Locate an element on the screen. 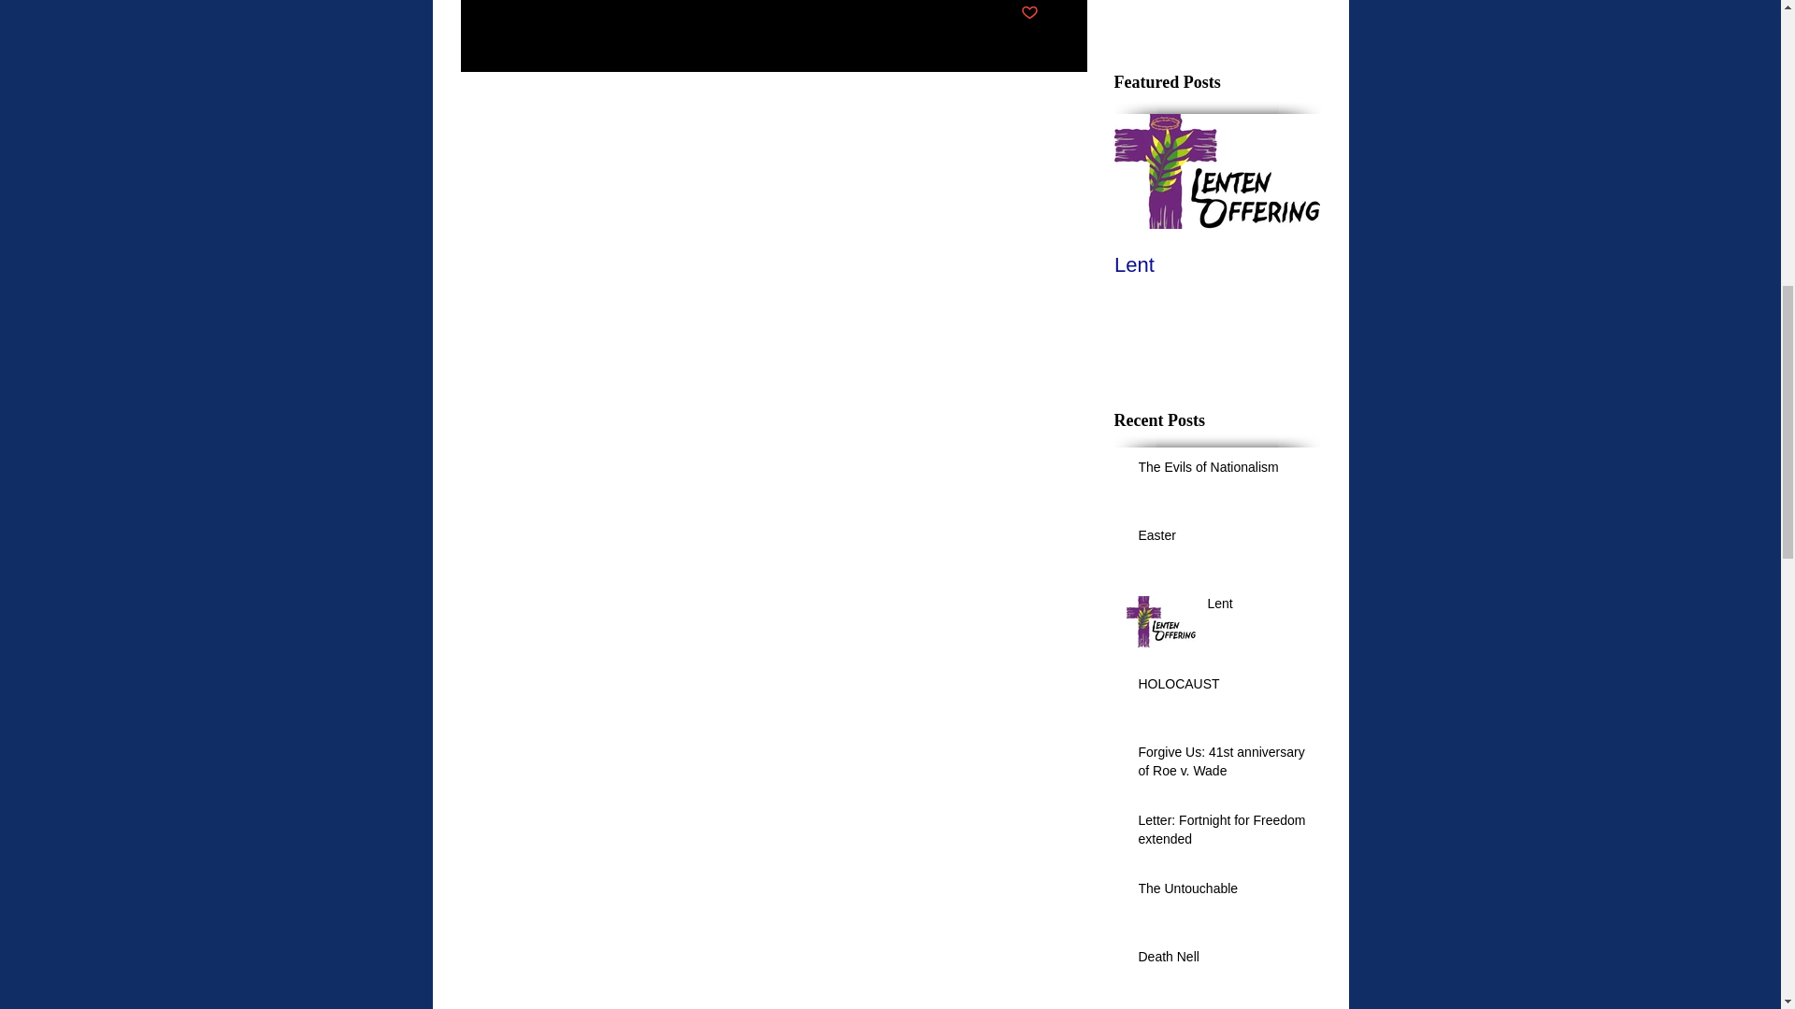 The width and height of the screenshot is (1795, 1009). Easter is located at coordinates (1223, 539).